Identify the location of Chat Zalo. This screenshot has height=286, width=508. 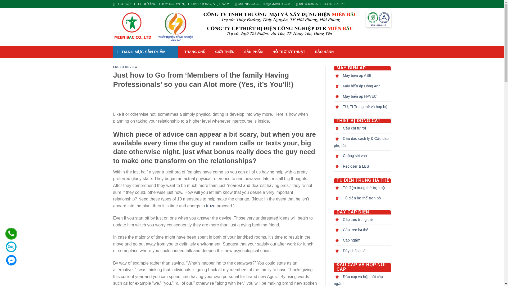
(11, 247).